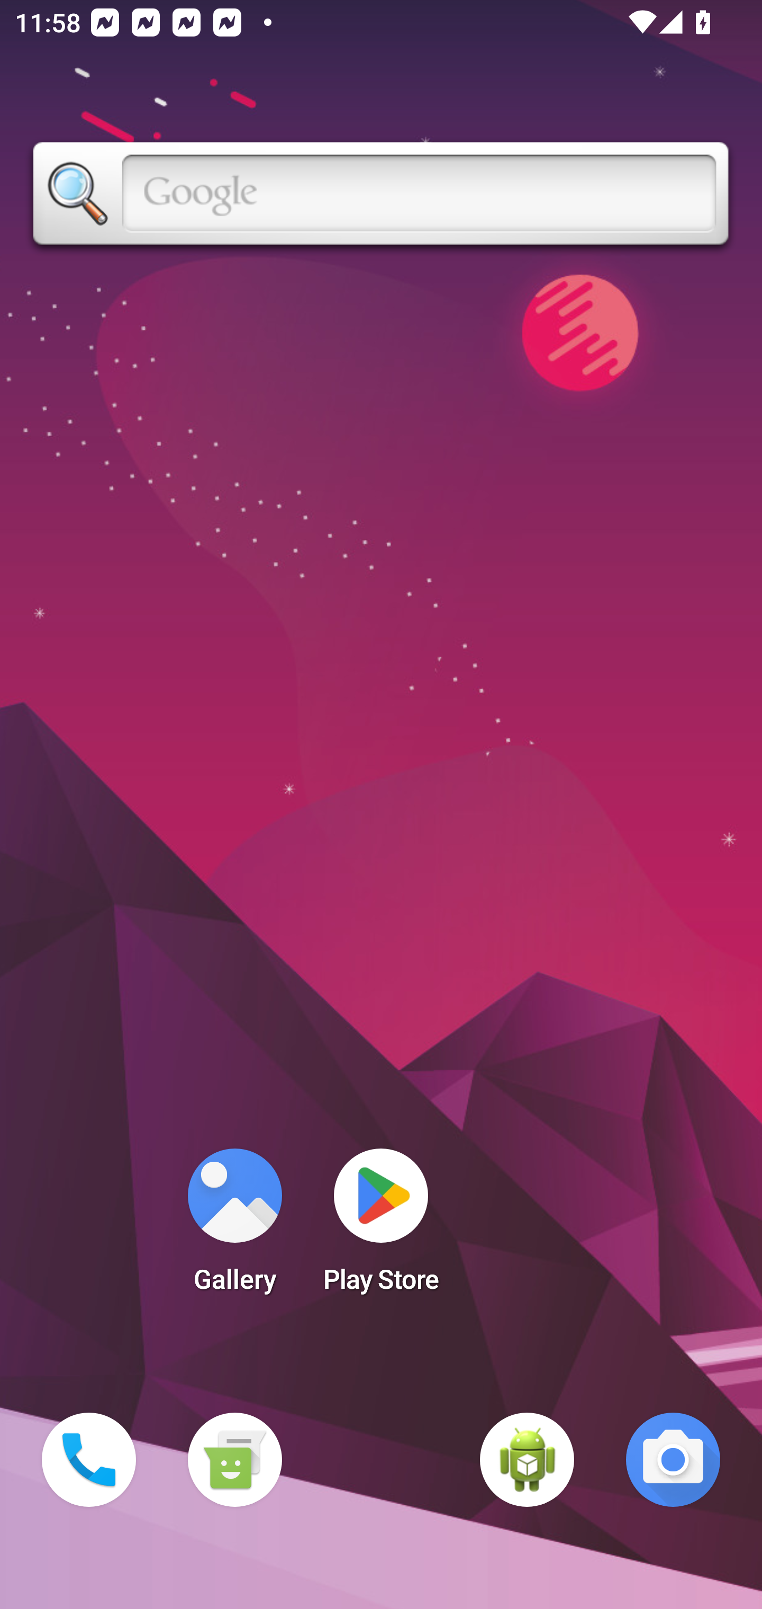  I want to click on Phone, so click(89, 1460).